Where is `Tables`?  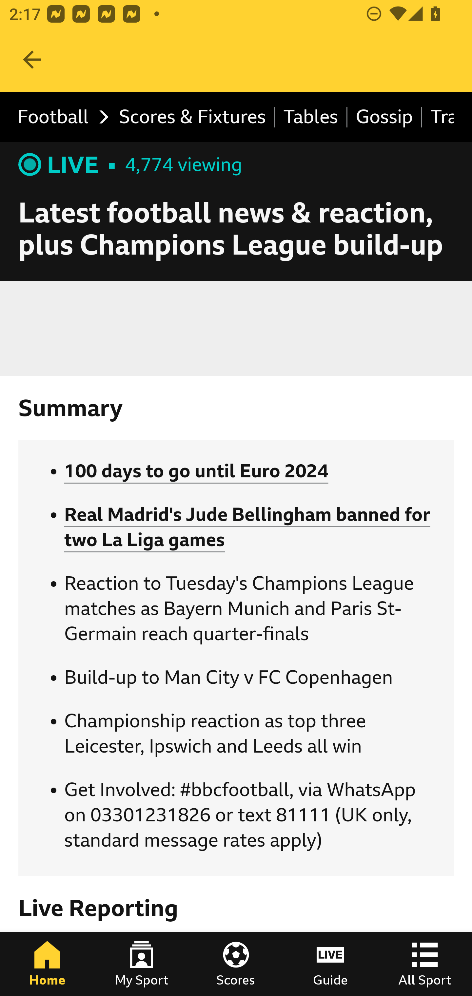 Tables is located at coordinates (311, 117).